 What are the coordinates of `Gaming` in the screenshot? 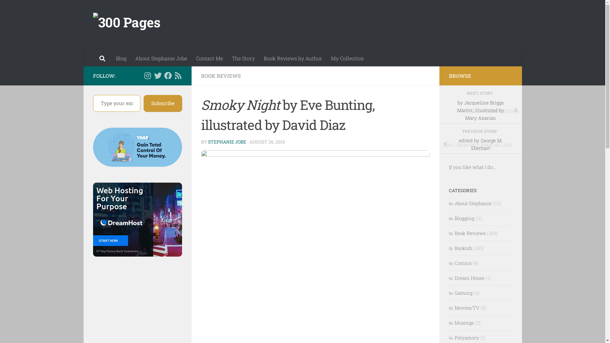 It's located at (460, 293).